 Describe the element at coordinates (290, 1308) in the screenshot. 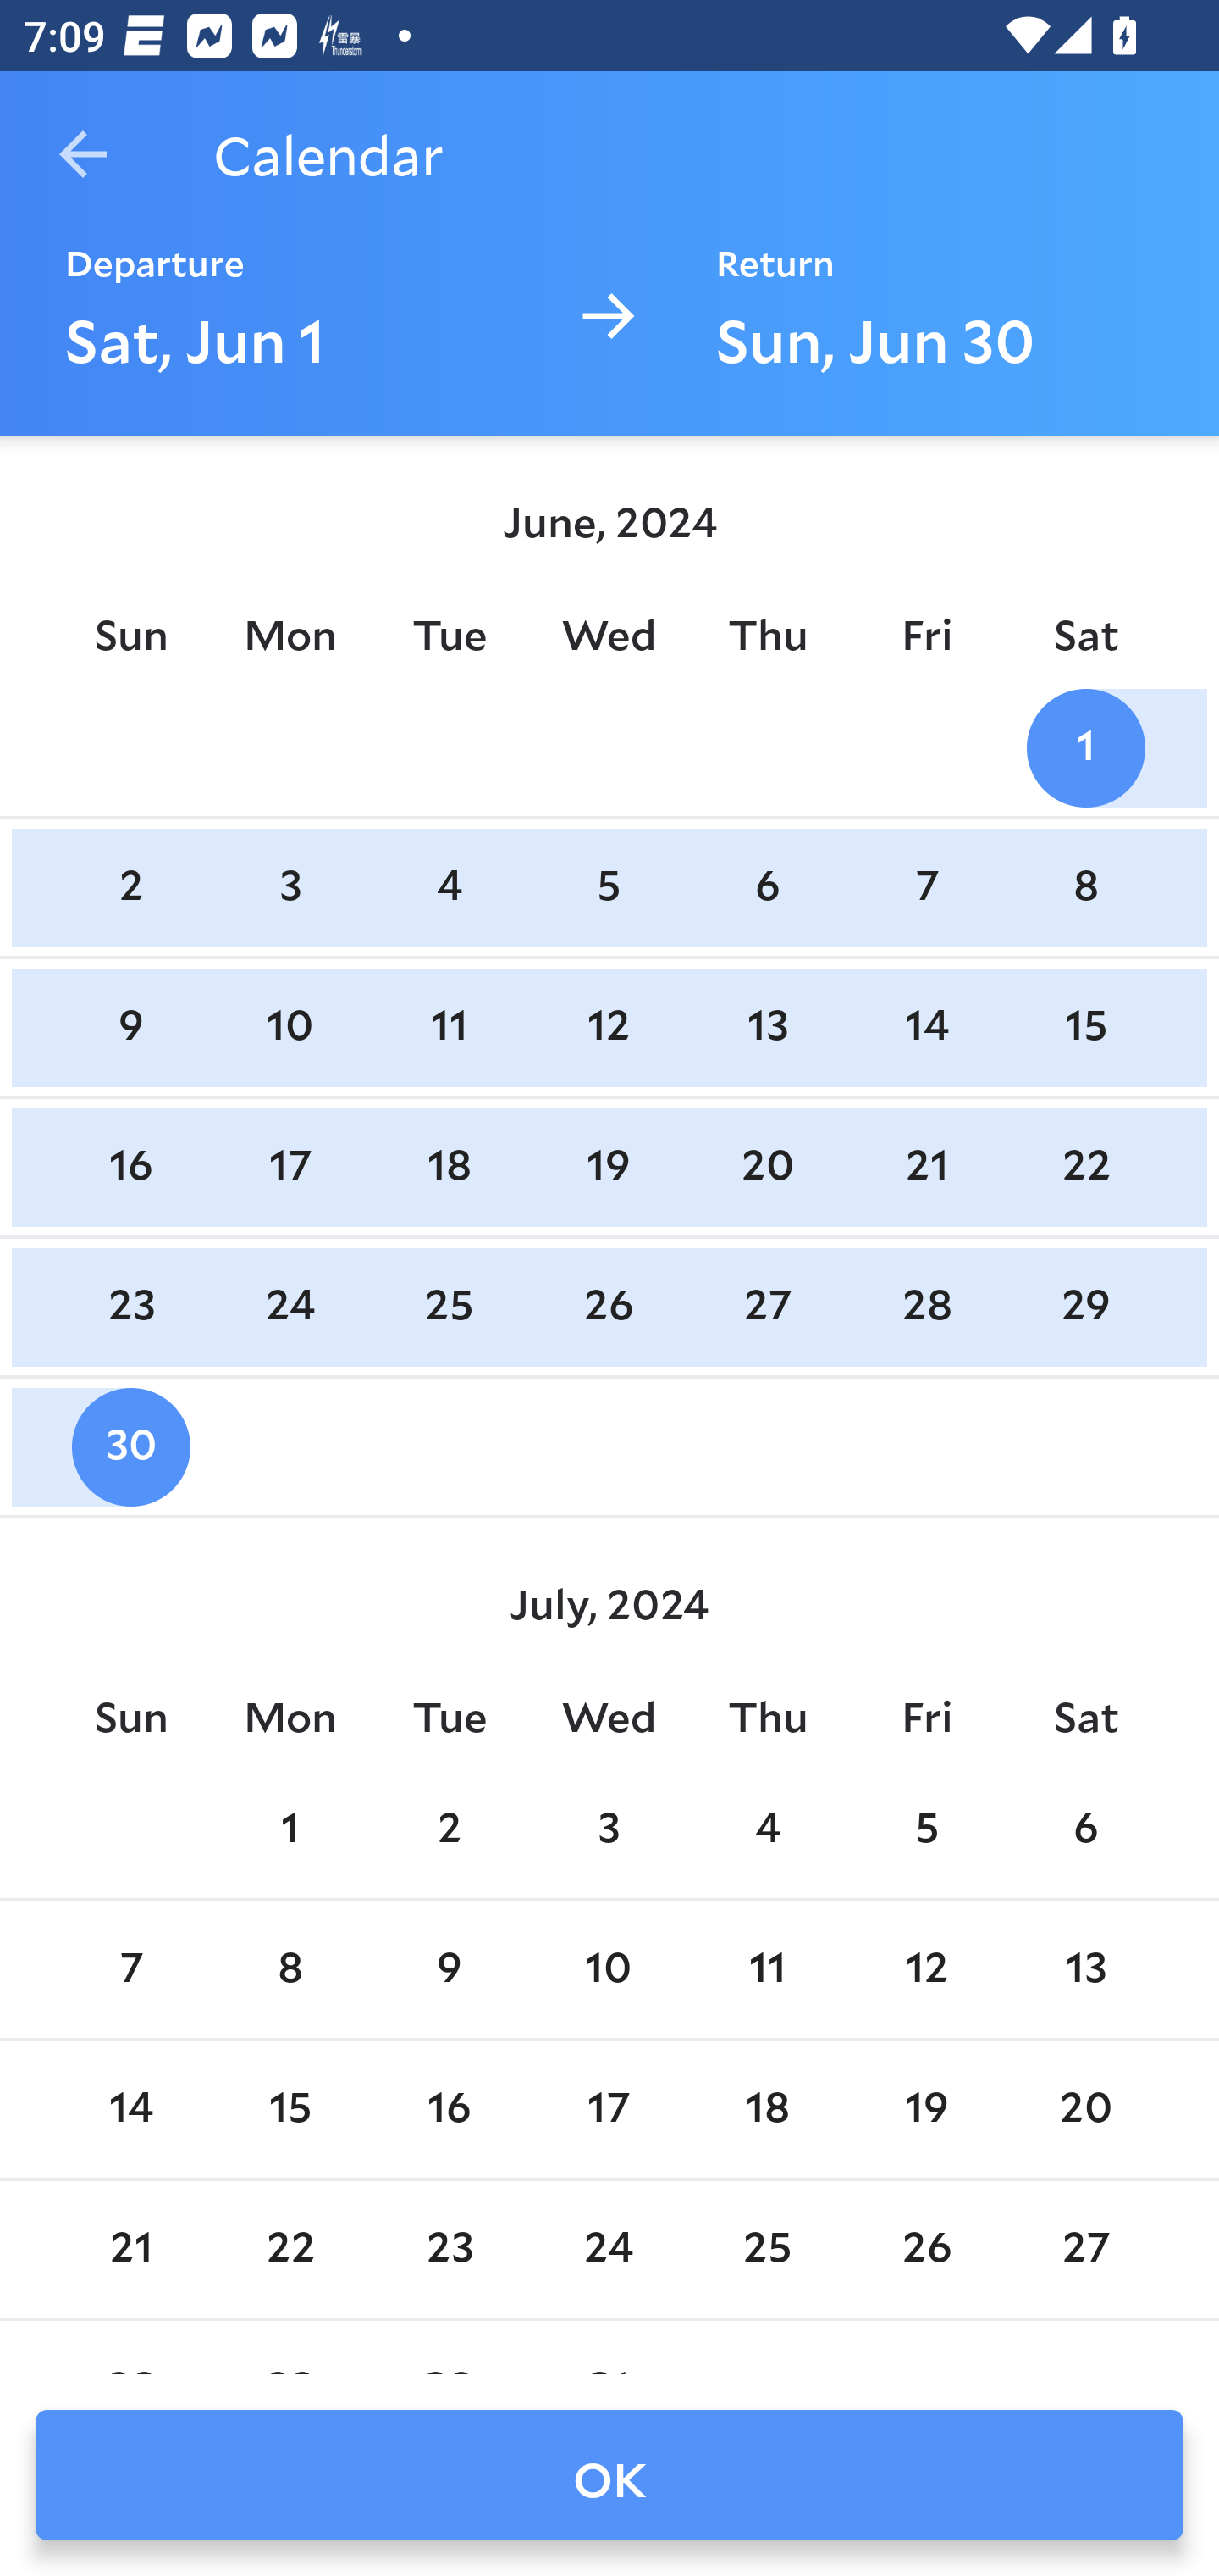

I see `24` at that location.